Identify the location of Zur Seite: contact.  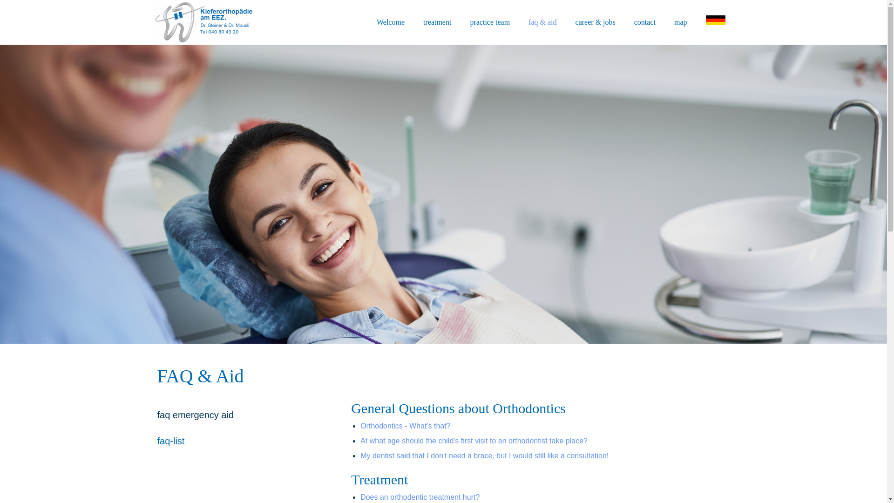
(645, 22).